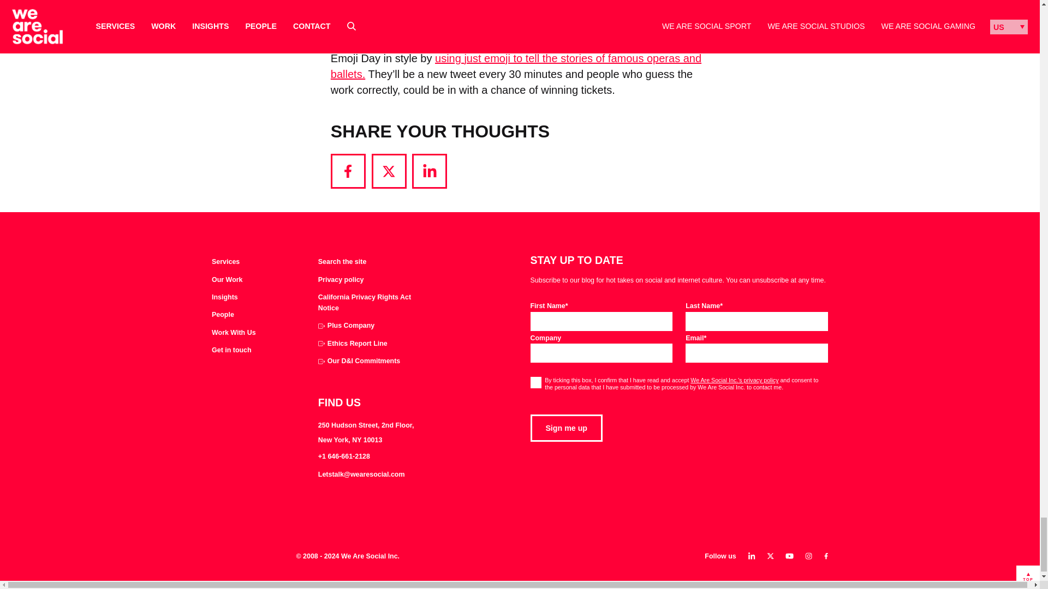 This screenshot has height=589, width=1048. Describe the element at coordinates (227, 280) in the screenshot. I see `Work` at that location.